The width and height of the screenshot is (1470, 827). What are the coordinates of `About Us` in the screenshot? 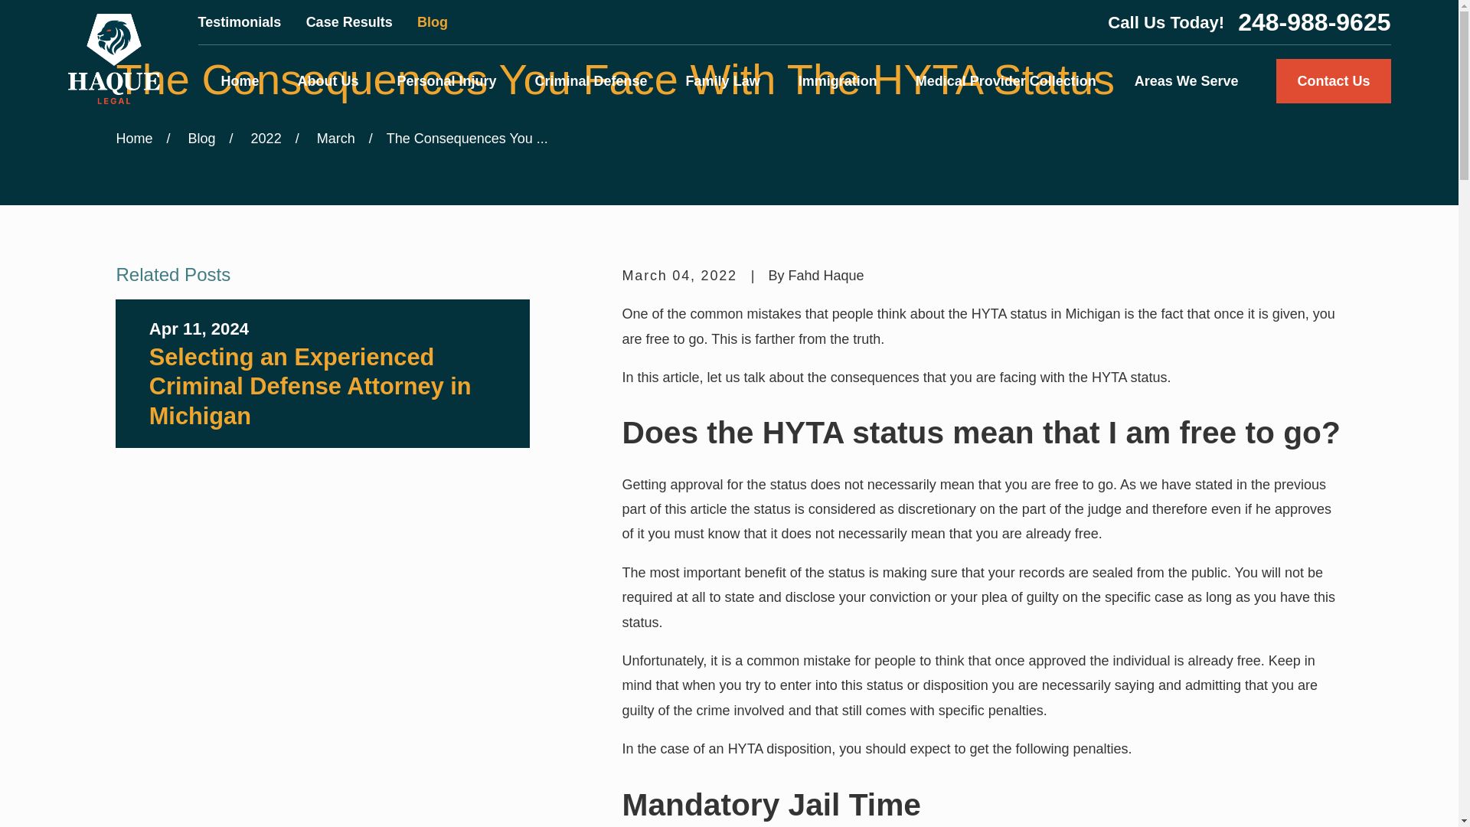 It's located at (328, 81).